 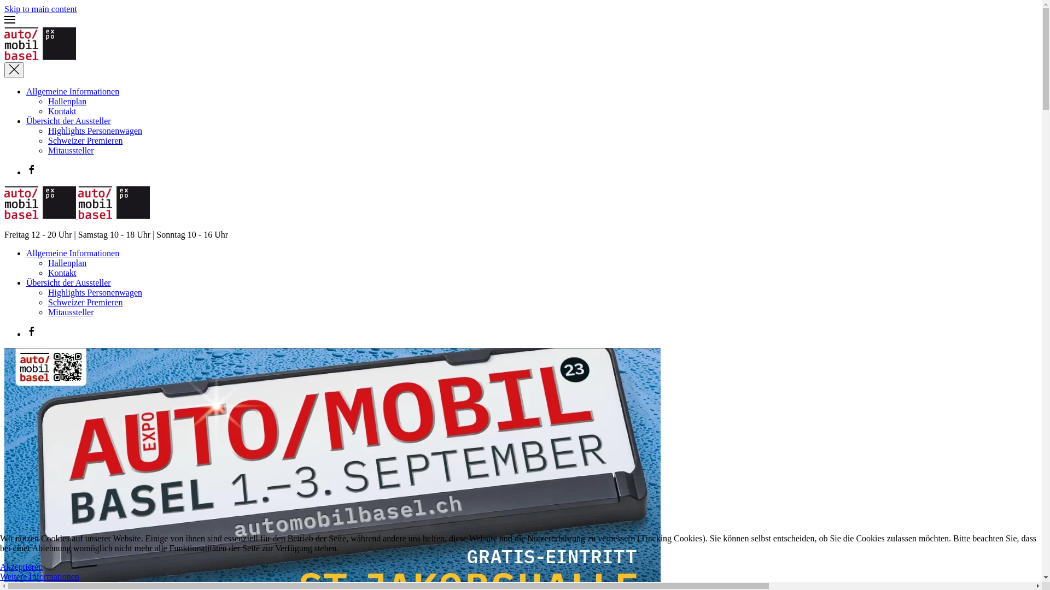 I want to click on Hallenplan, so click(x=67, y=102).